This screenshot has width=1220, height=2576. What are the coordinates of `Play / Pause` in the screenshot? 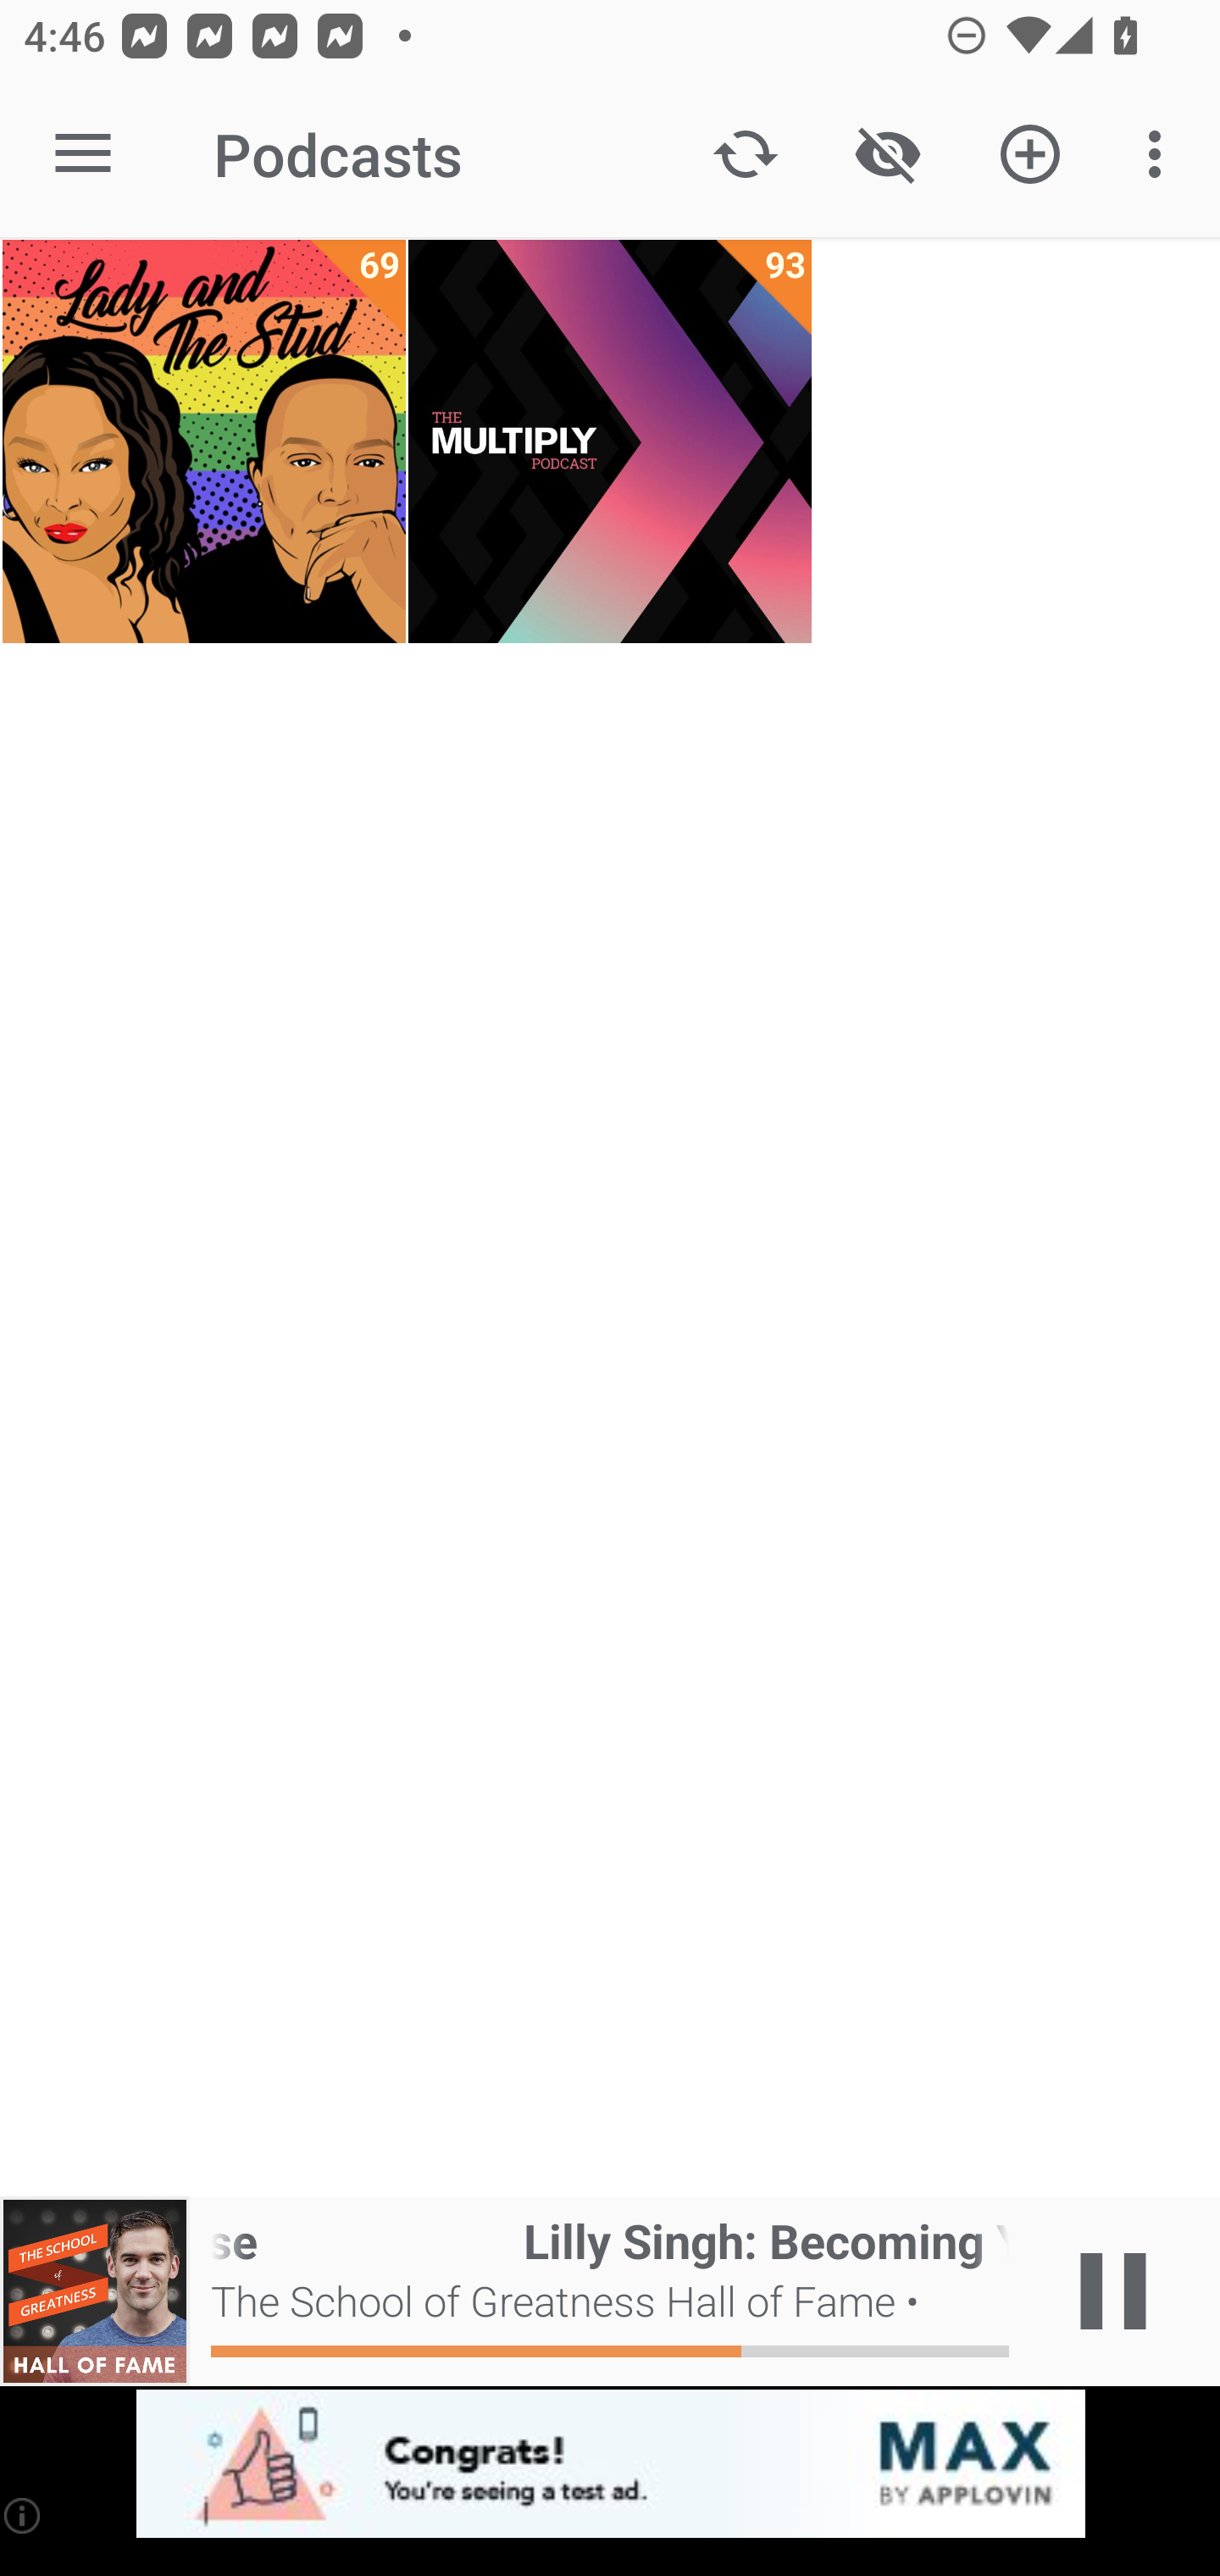 It's located at (1113, 2291).